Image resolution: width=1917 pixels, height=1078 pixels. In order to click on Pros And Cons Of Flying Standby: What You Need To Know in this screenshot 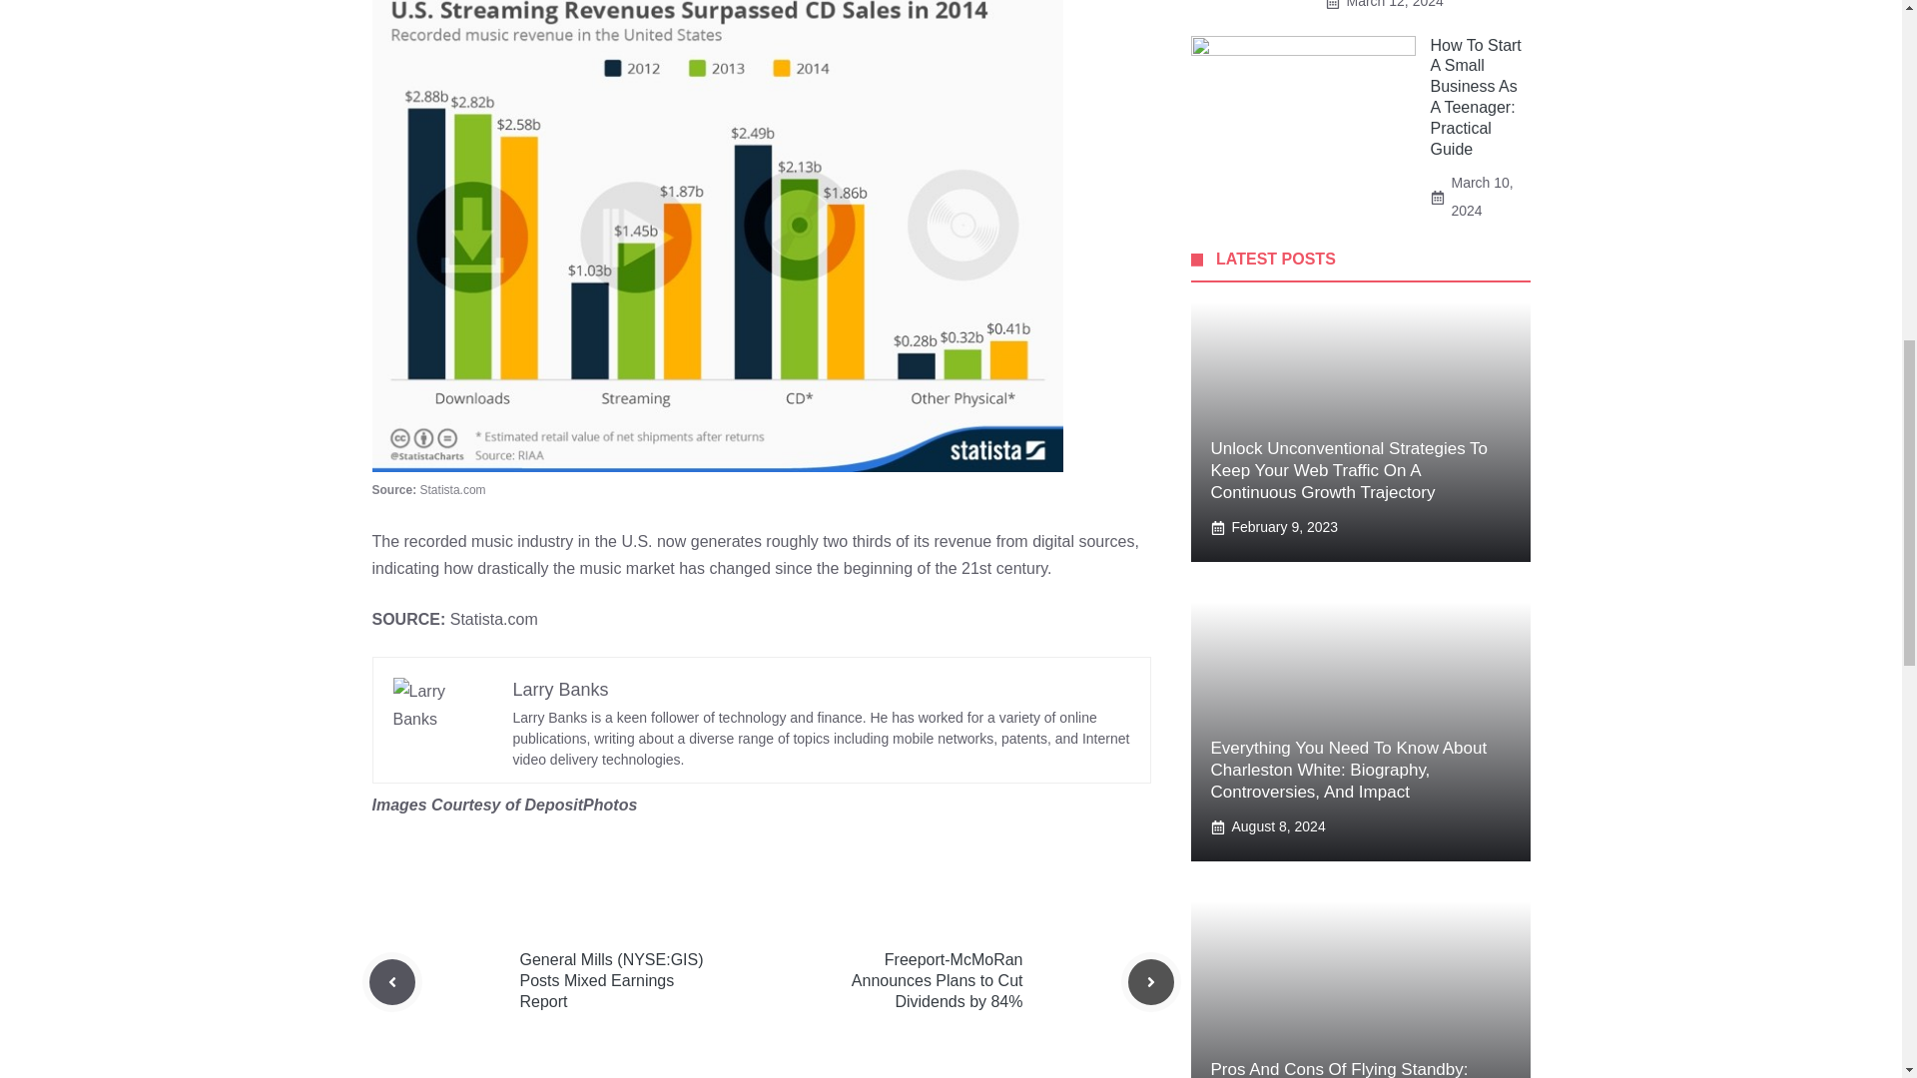, I will do `click(1338, 1068)`.